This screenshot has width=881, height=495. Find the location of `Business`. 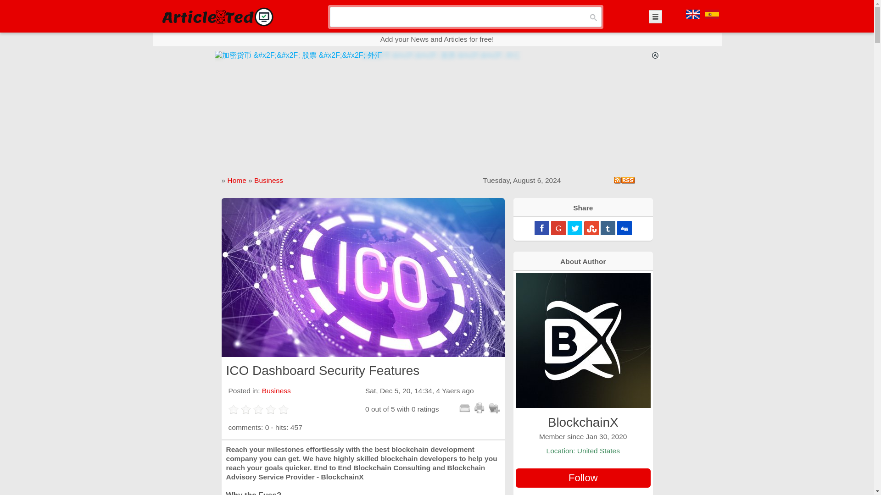

Business is located at coordinates (268, 180).